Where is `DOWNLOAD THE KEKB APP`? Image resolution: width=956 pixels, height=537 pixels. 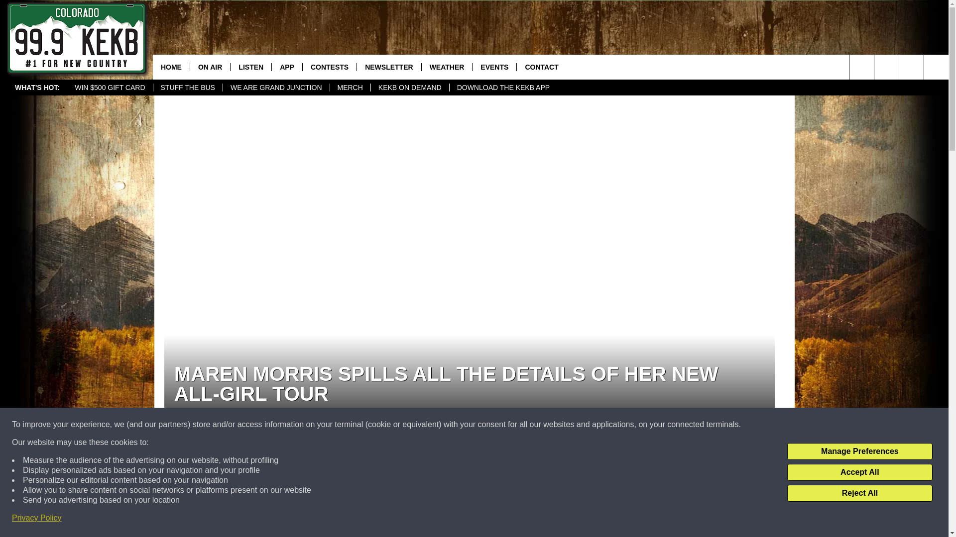 DOWNLOAD THE KEKB APP is located at coordinates (503, 88).